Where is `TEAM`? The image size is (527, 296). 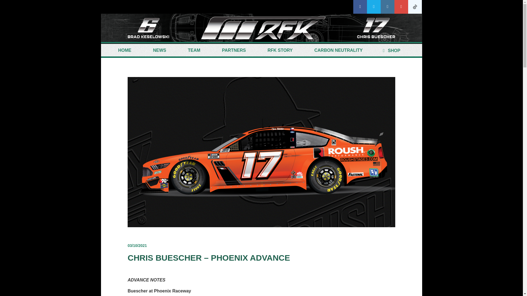 TEAM is located at coordinates (194, 50).